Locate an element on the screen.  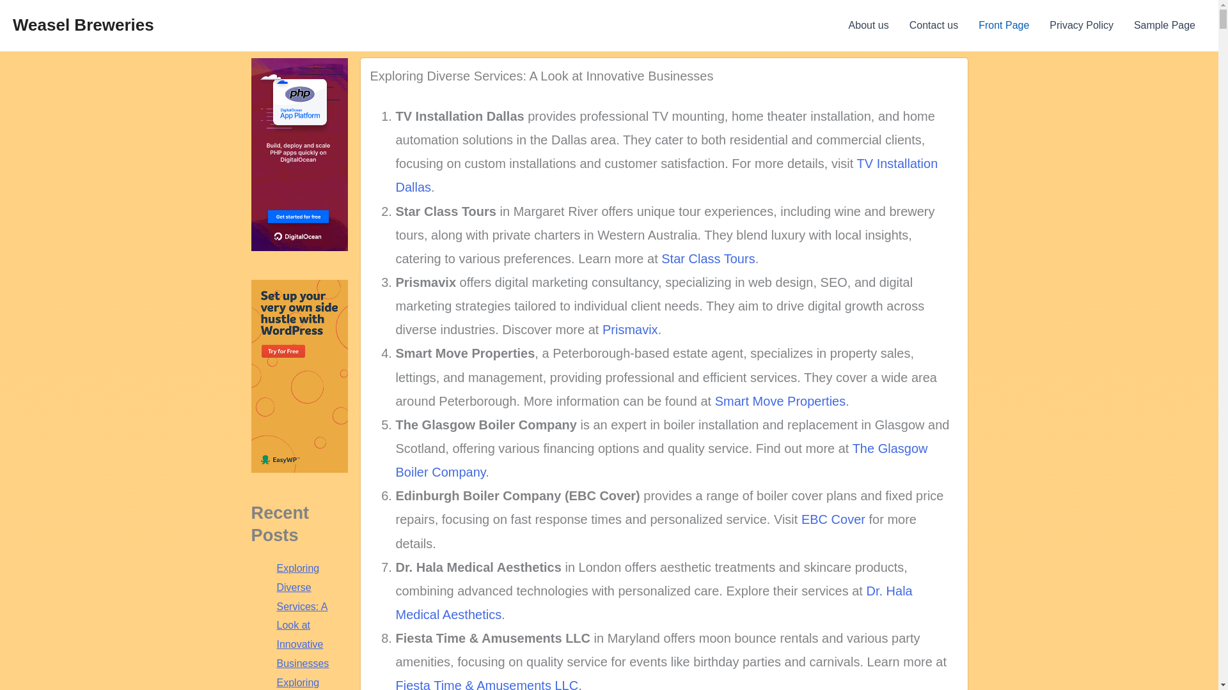
Sample Page is located at coordinates (1164, 26).